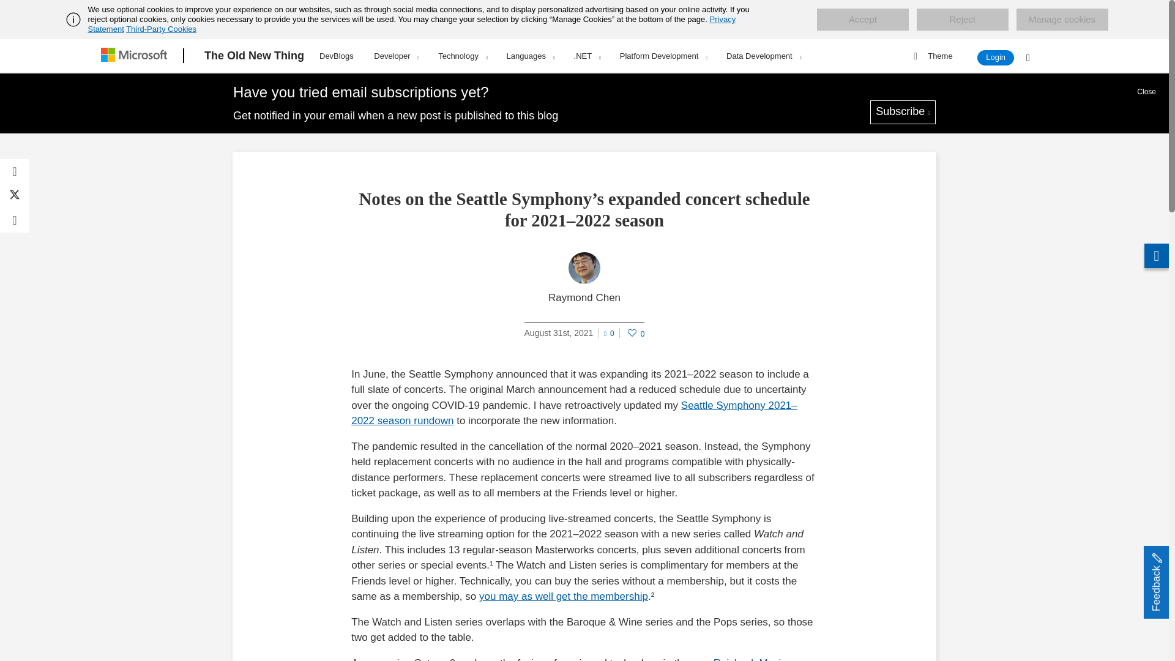  What do you see at coordinates (862, 20) in the screenshot?
I see `Accept` at bounding box center [862, 20].